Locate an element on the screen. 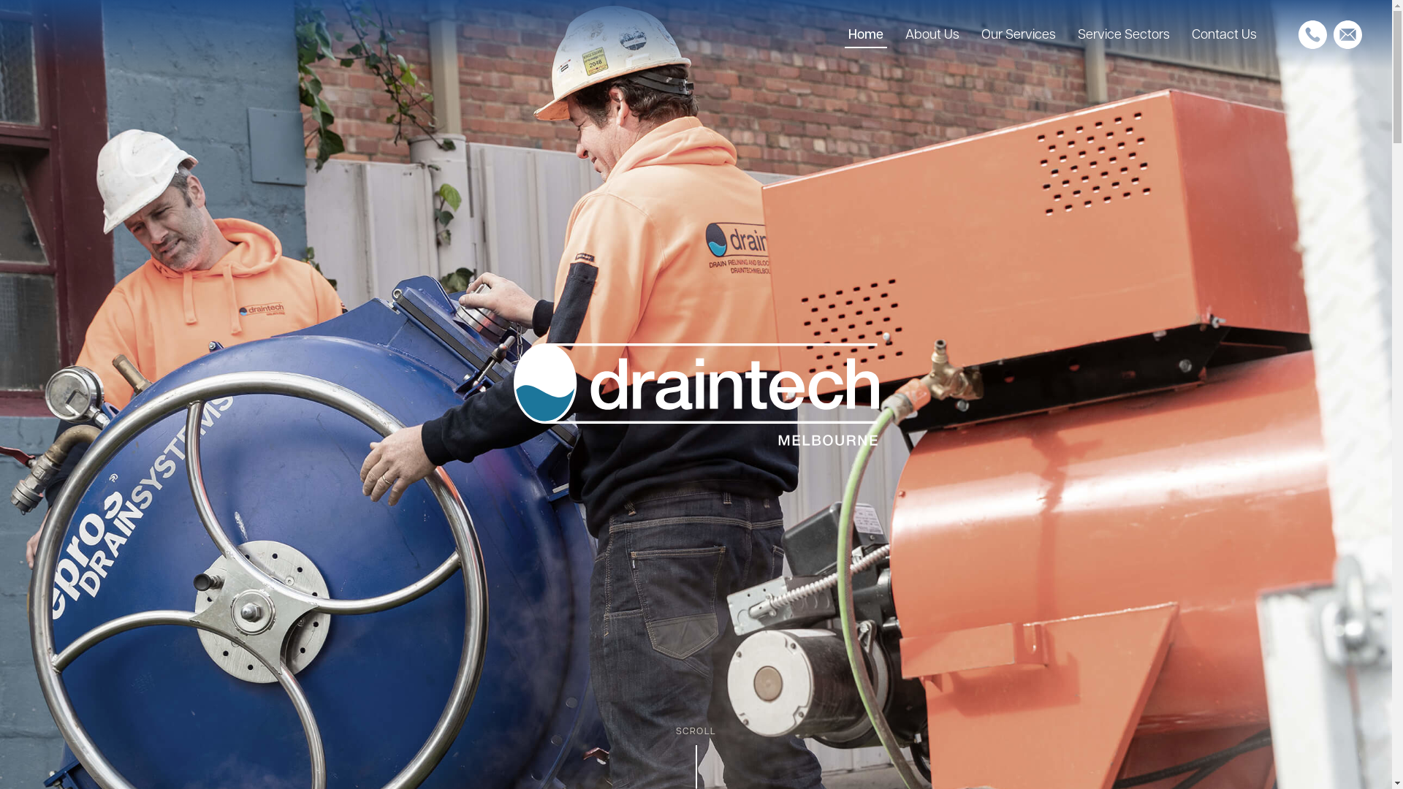 The height and width of the screenshot is (789, 1403). About Us is located at coordinates (932, 35).